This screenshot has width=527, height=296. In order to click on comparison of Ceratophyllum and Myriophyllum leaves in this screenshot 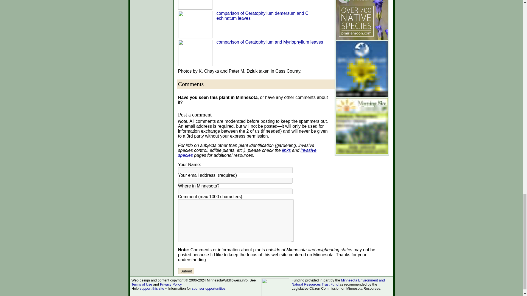, I will do `click(270, 42)`.